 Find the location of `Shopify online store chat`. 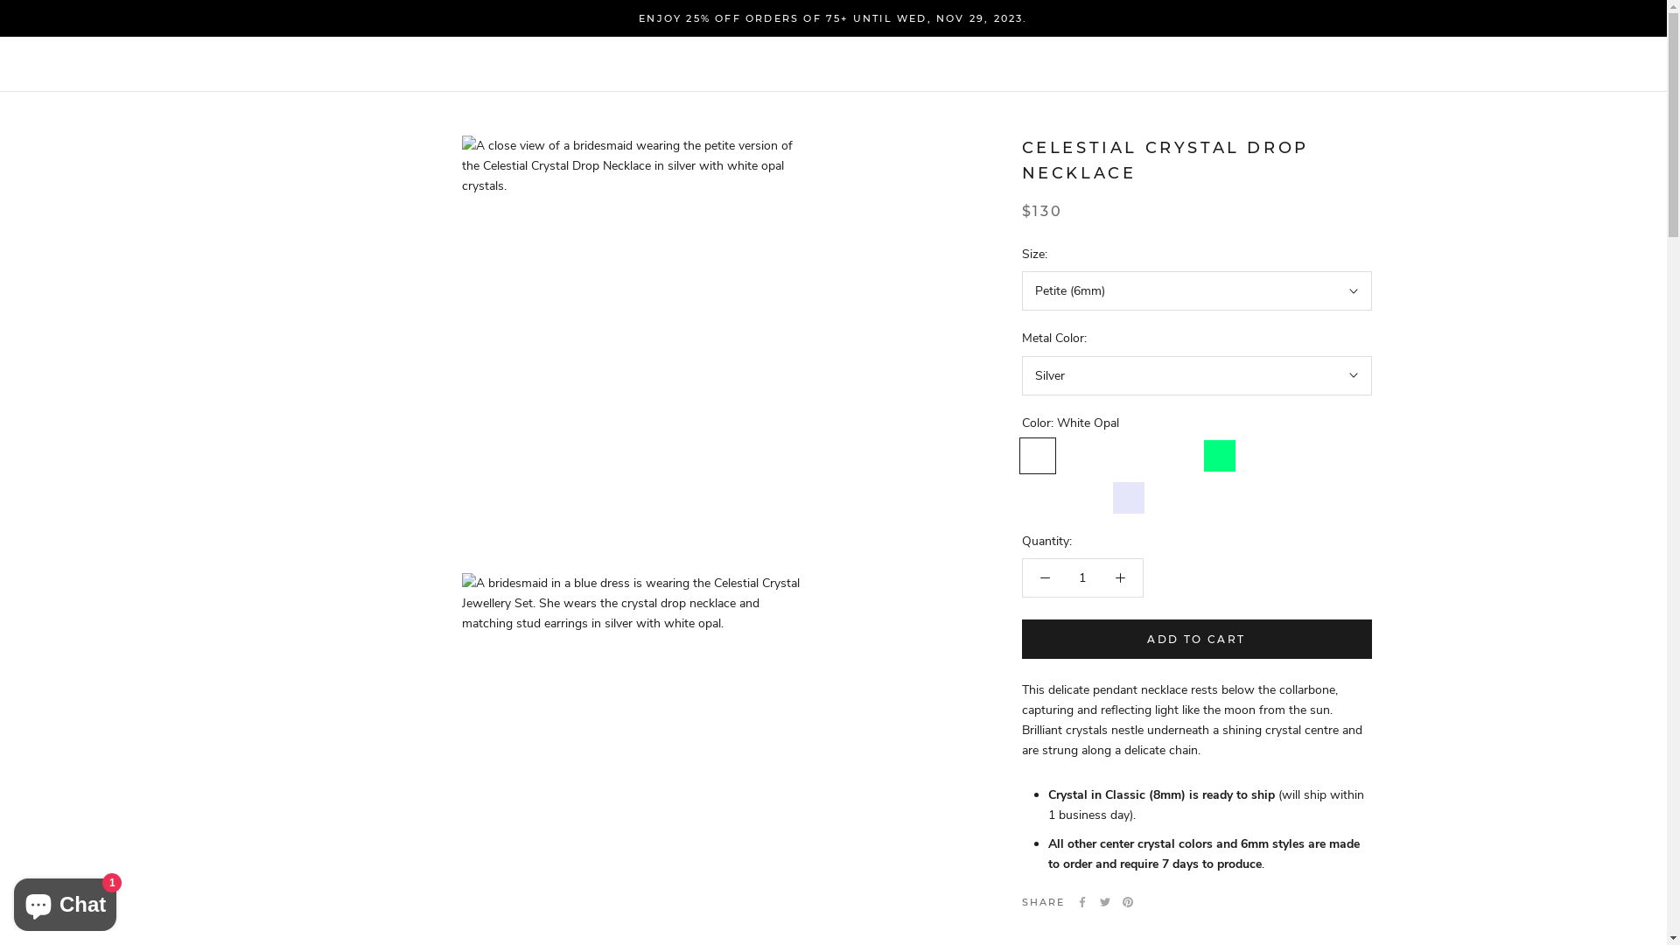

Shopify online store chat is located at coordinates (65, 901).